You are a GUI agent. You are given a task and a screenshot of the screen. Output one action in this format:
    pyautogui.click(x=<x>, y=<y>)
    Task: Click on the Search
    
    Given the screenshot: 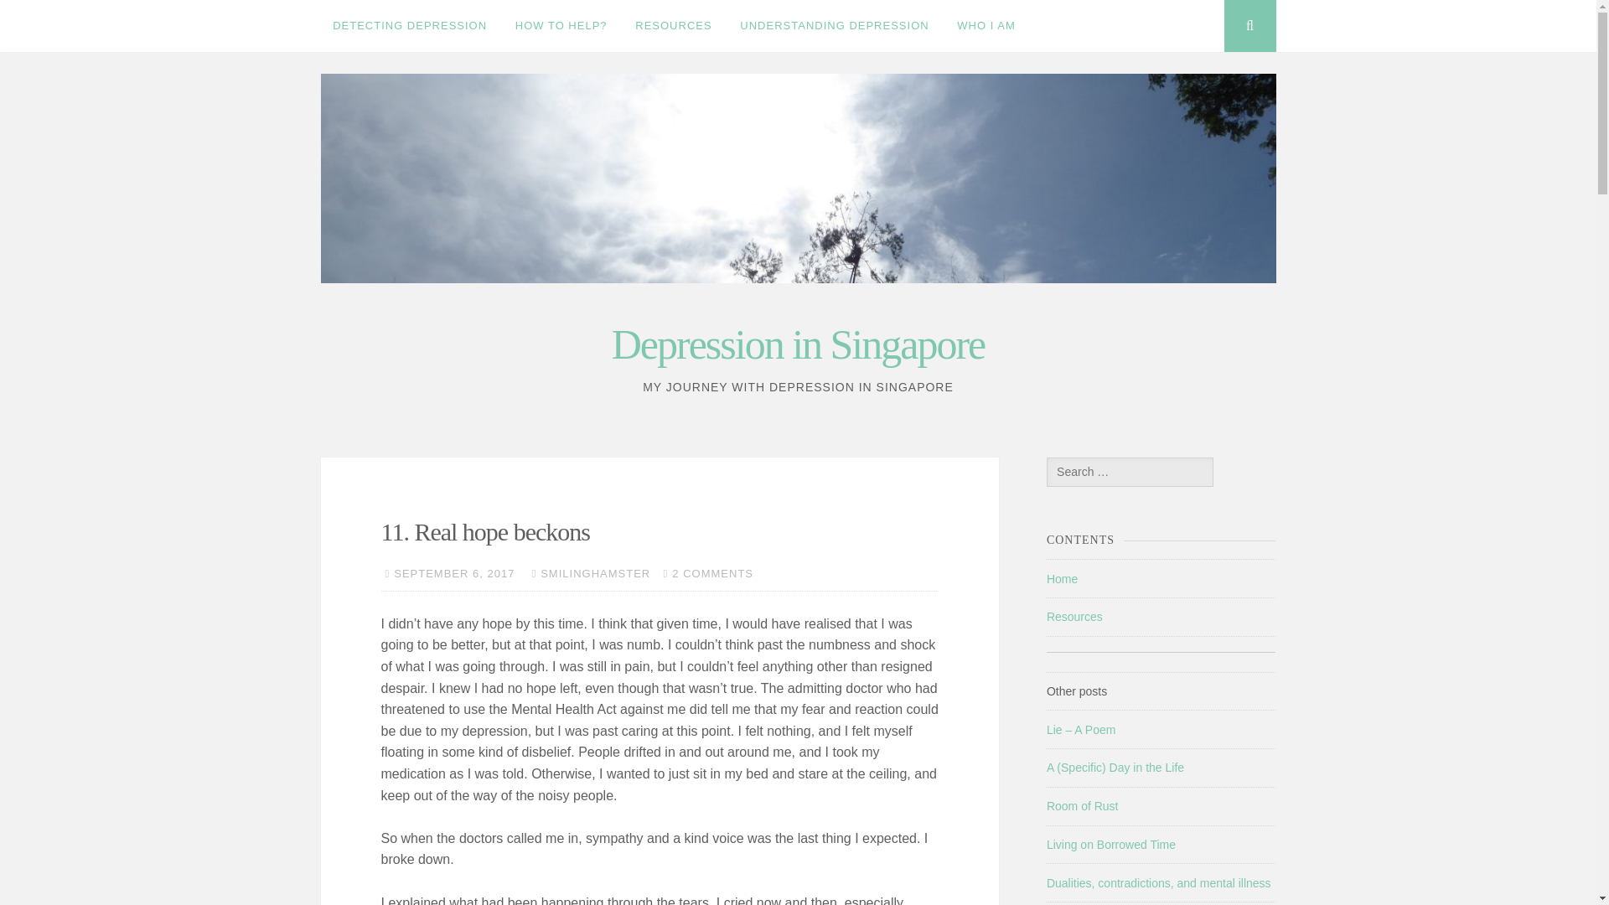 What is the action you would take?
    pyautogui.click(x=45, y=18)
    